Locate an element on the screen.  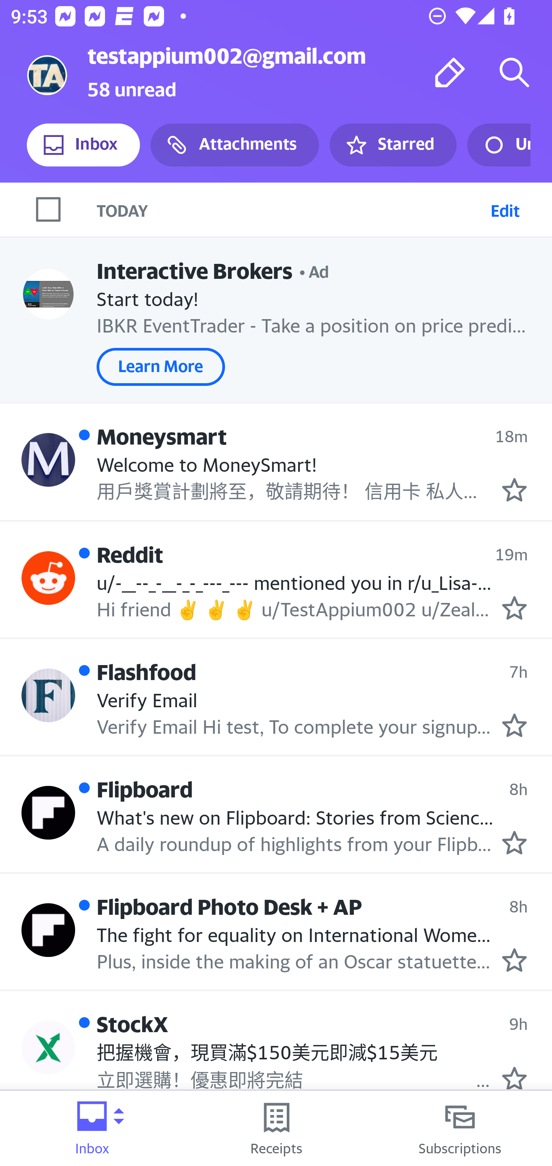
• Ad is located at coordinates (314, 270).